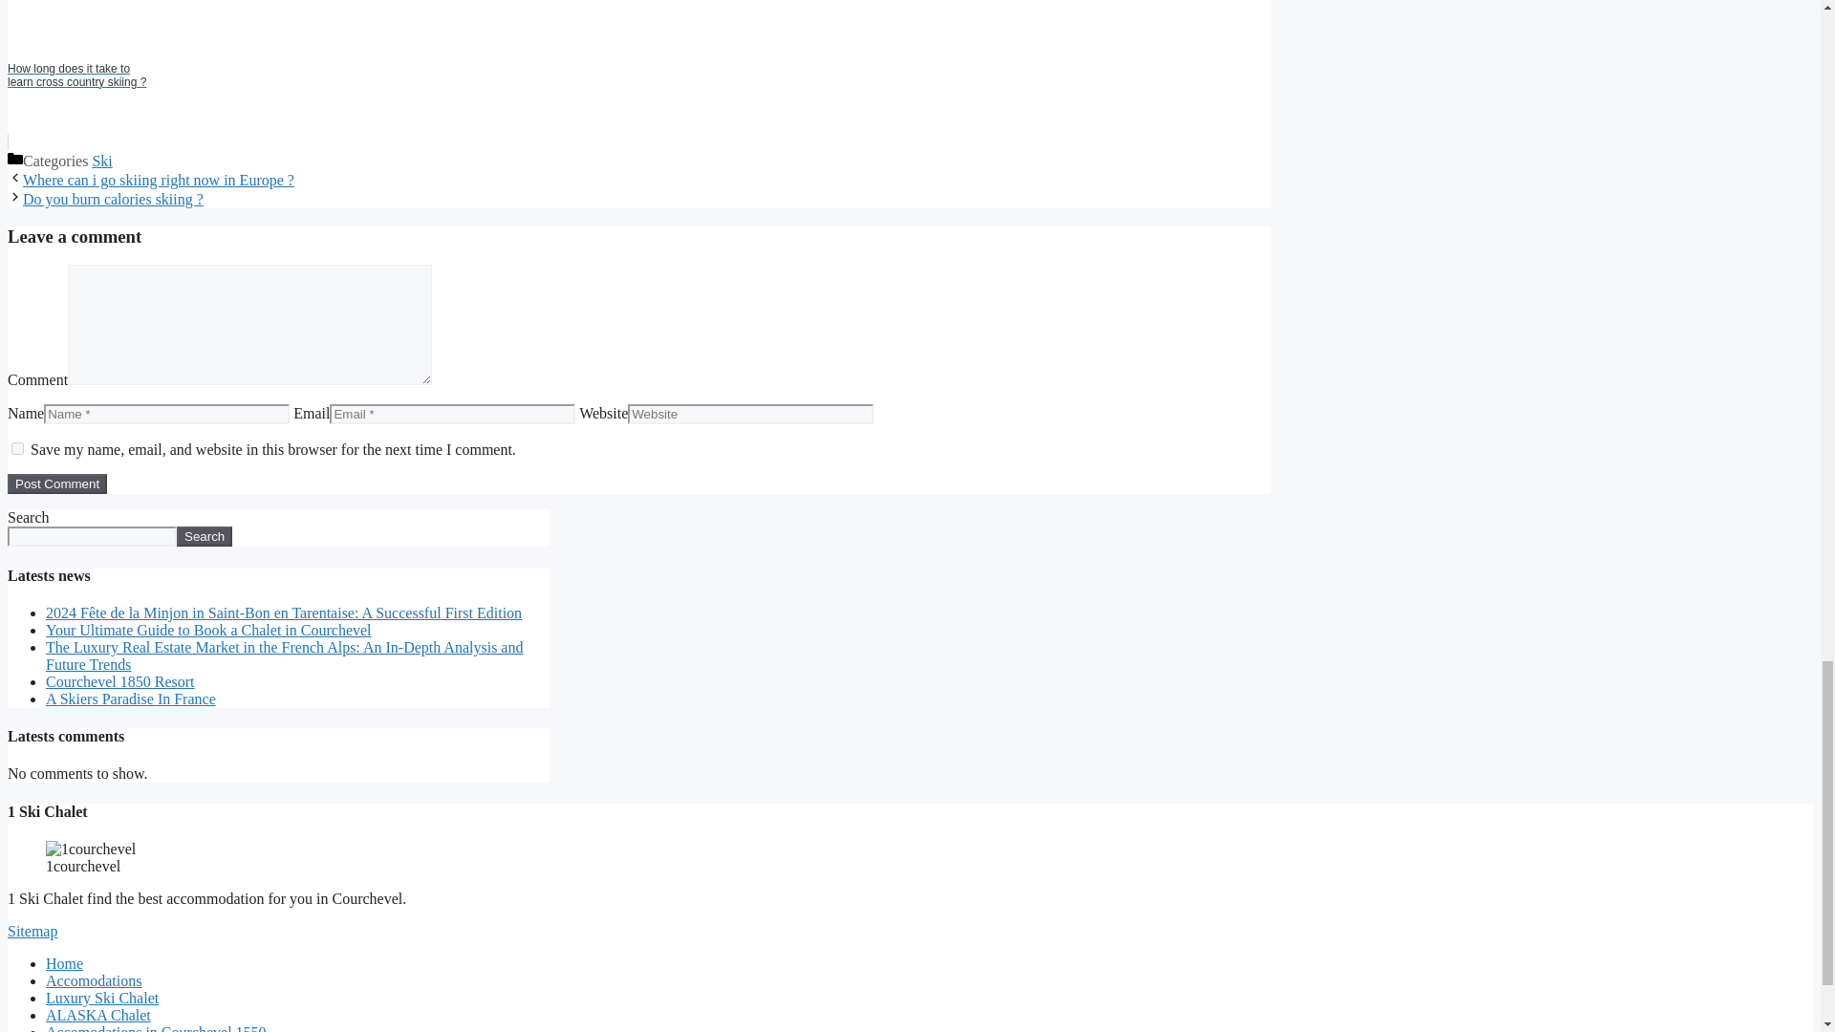  Describe the element at coordinates (64, 963) in the screenshot. I see `Home` at that location.